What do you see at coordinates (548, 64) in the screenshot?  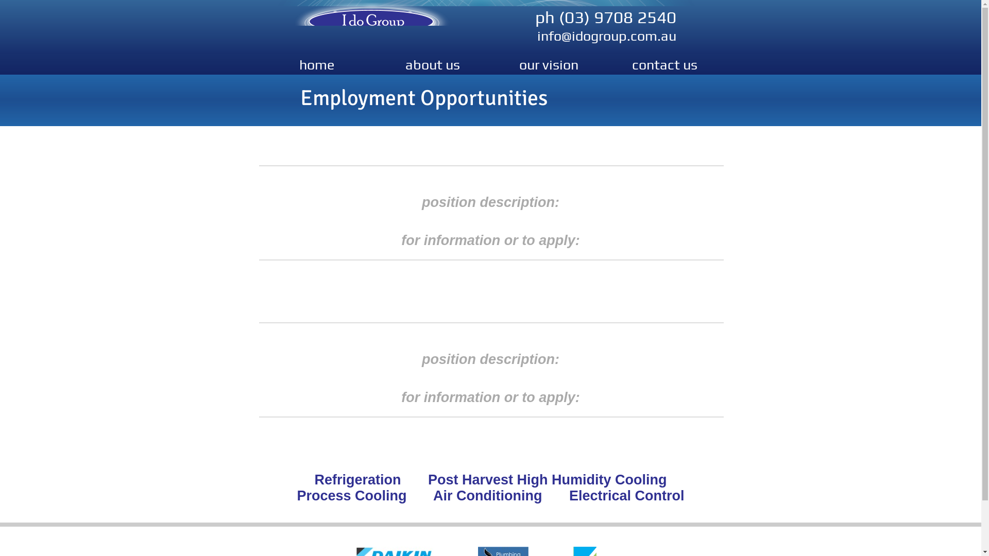 I see `our vision` at bounding box center [548, 64].